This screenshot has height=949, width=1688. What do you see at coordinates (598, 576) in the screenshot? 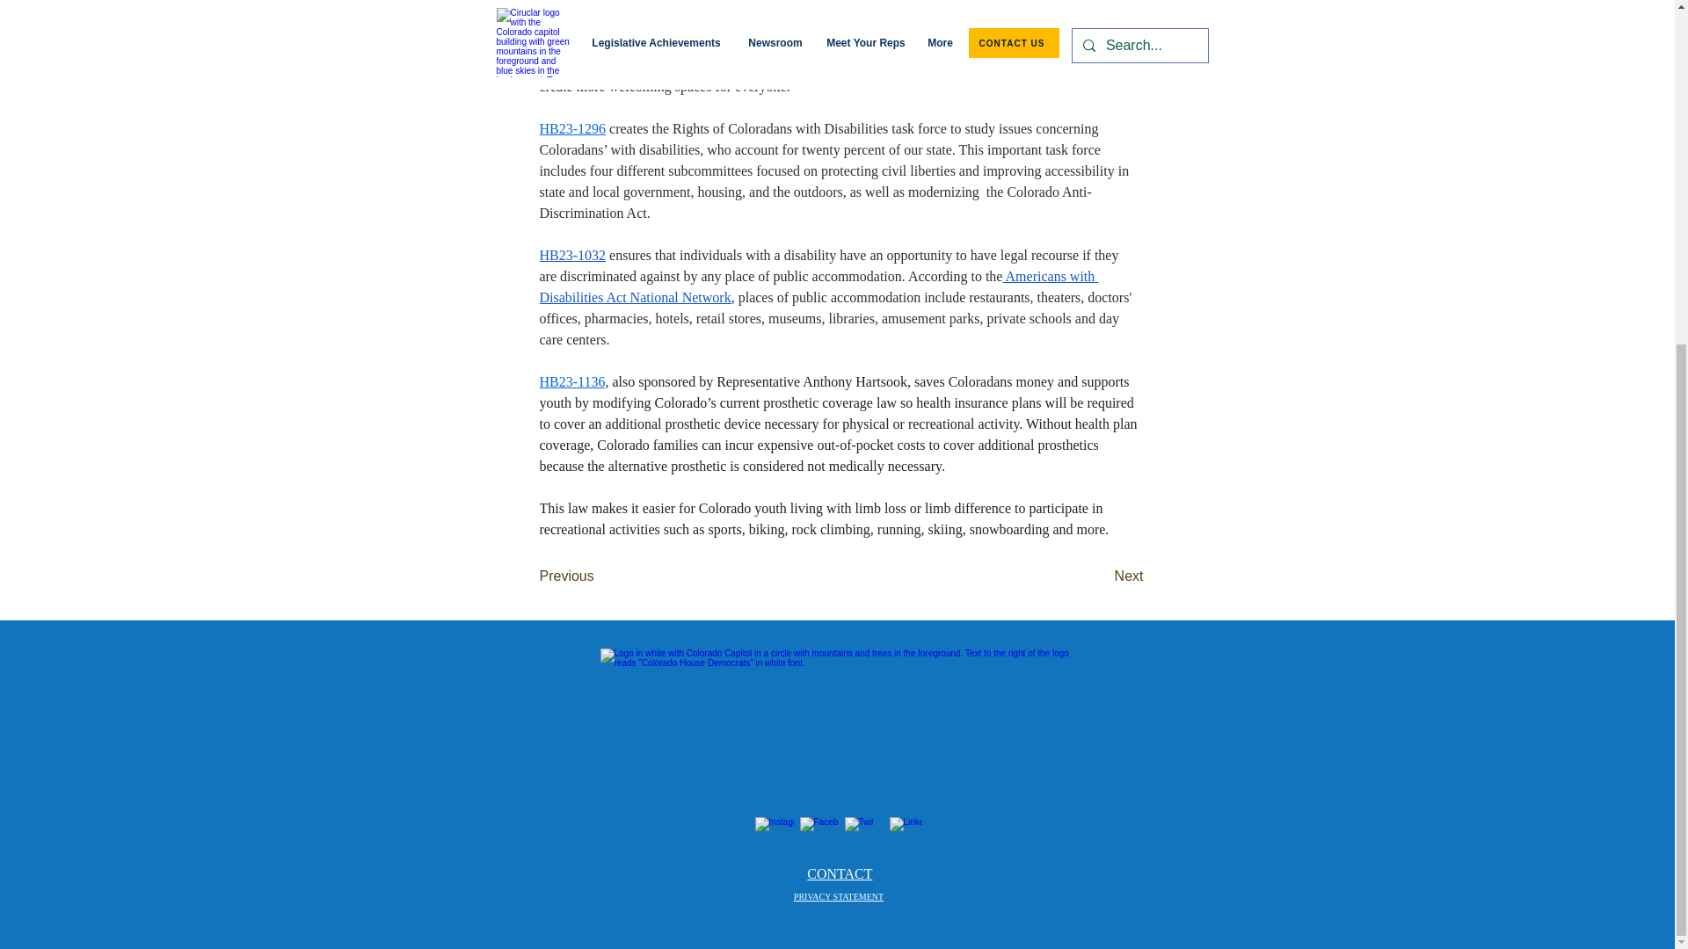
I see `Previous` at bounding box center [598, 576].